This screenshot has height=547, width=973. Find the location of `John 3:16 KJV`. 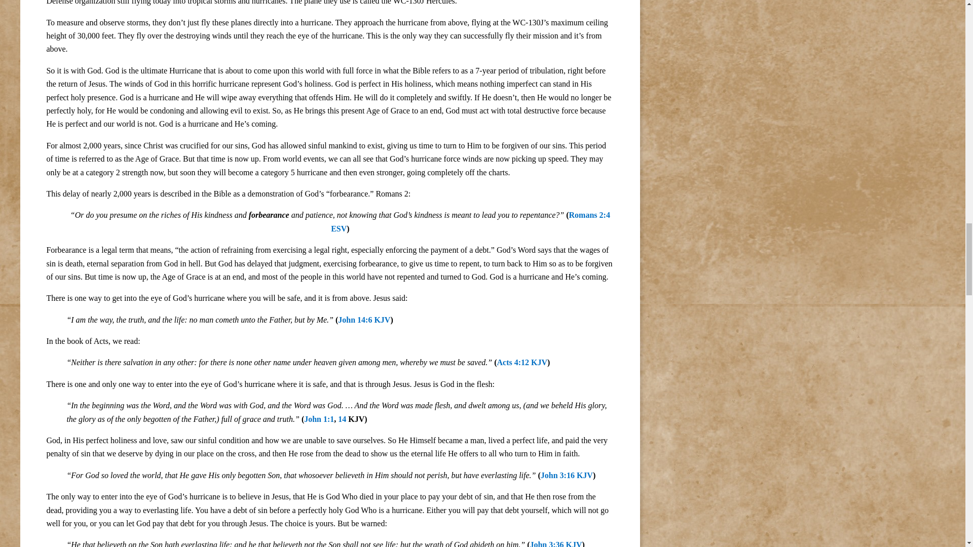

John 3:16 KJV is located at coordinates (567, 475).